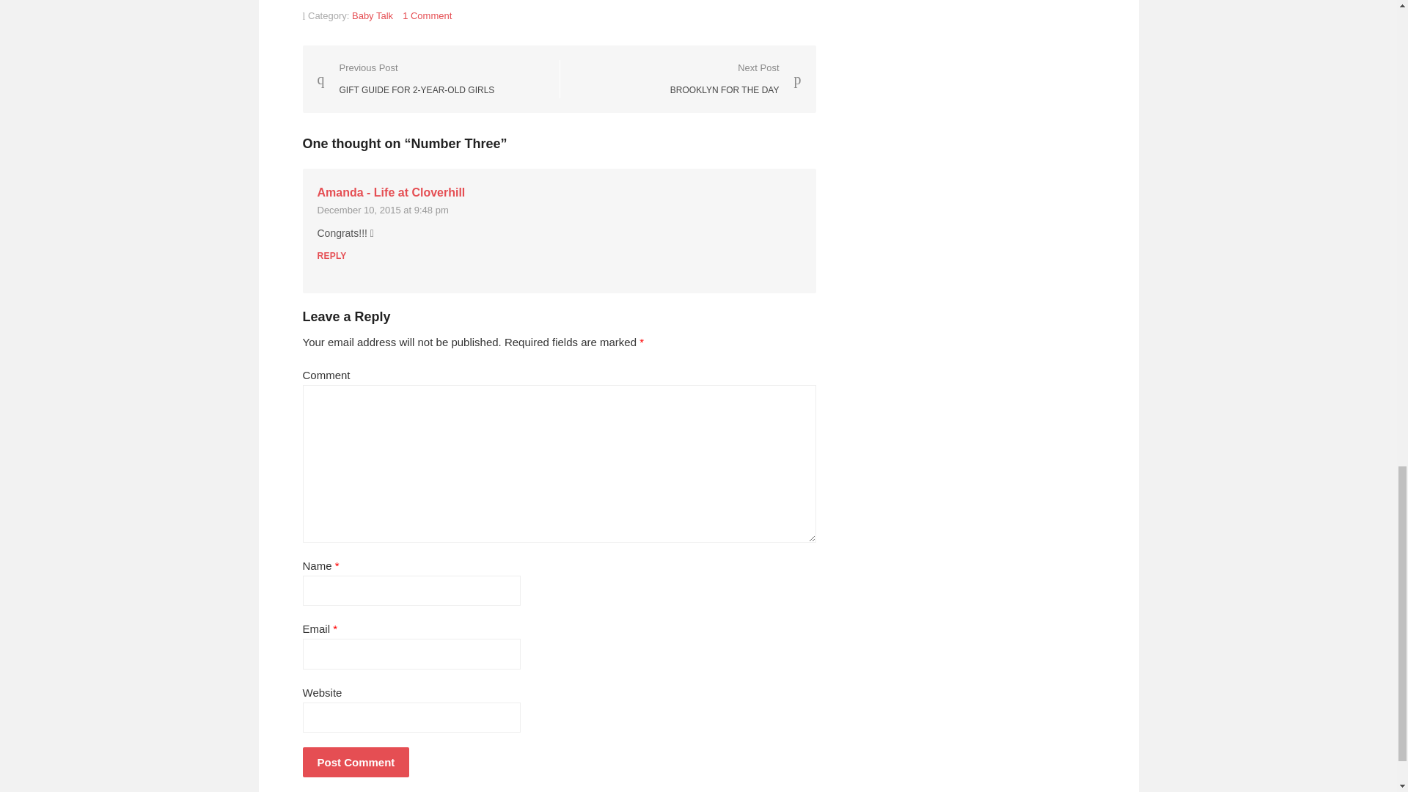 The height and width of the screenshot is (792, 1408). What do you see at coordinates (390, 192) in the screenshot?
I see `1 Comment` at bounding box center [390, 192].